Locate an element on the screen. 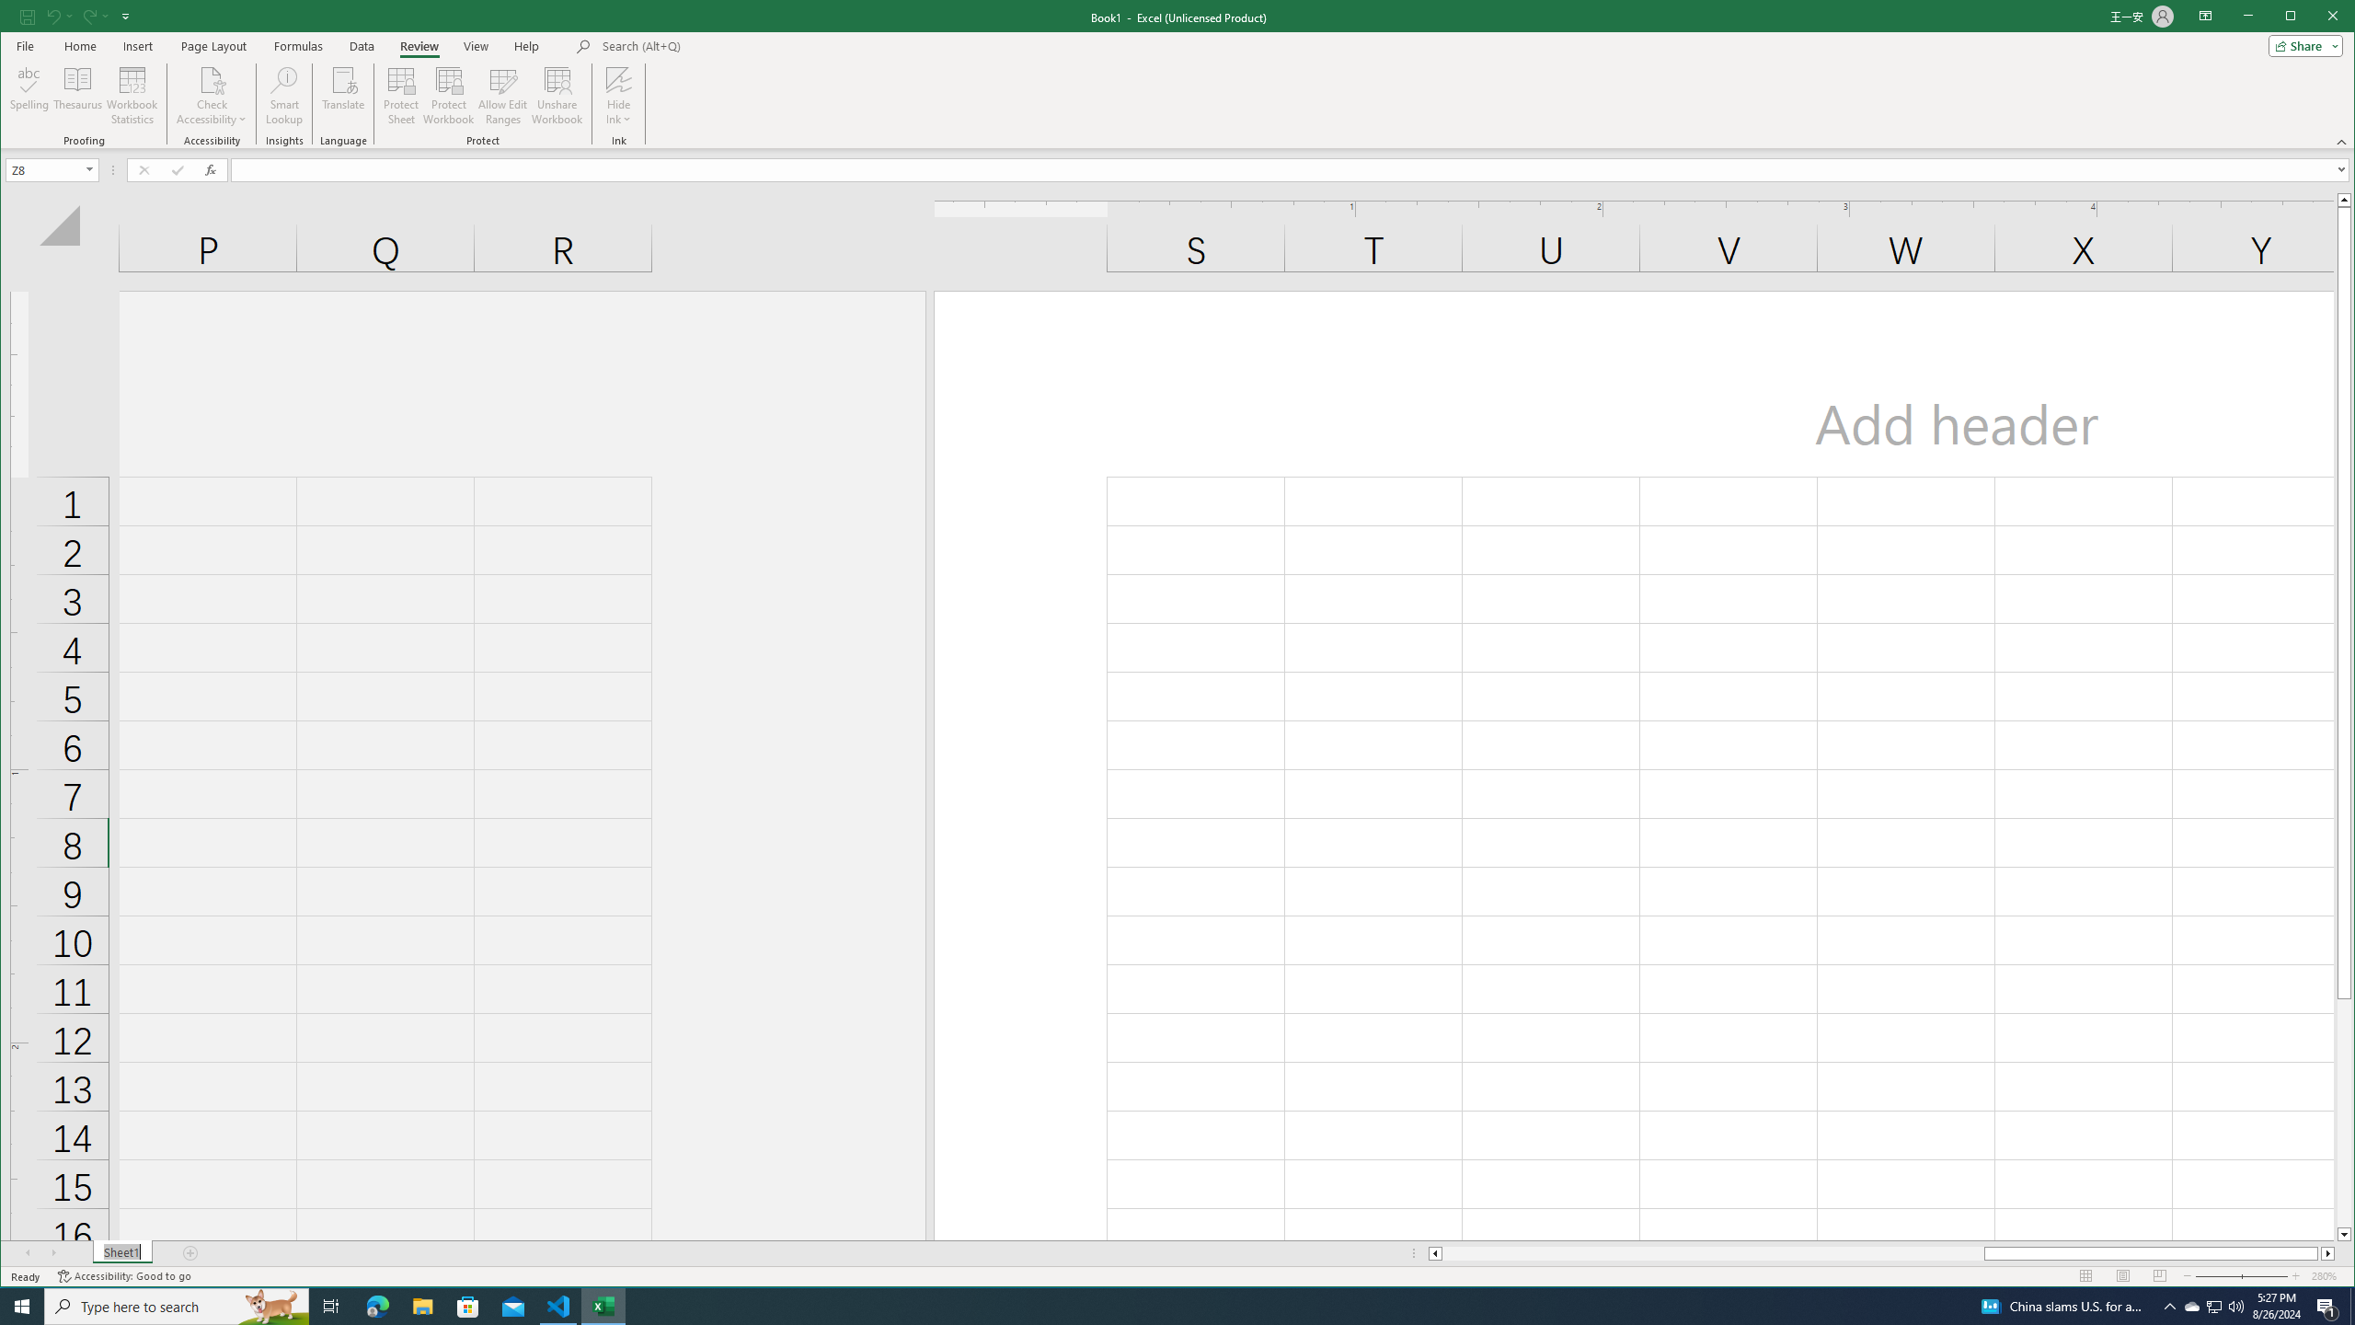 This screenshot has height=1325, width=2355. Show desktop is located at coordinates (213, 46).